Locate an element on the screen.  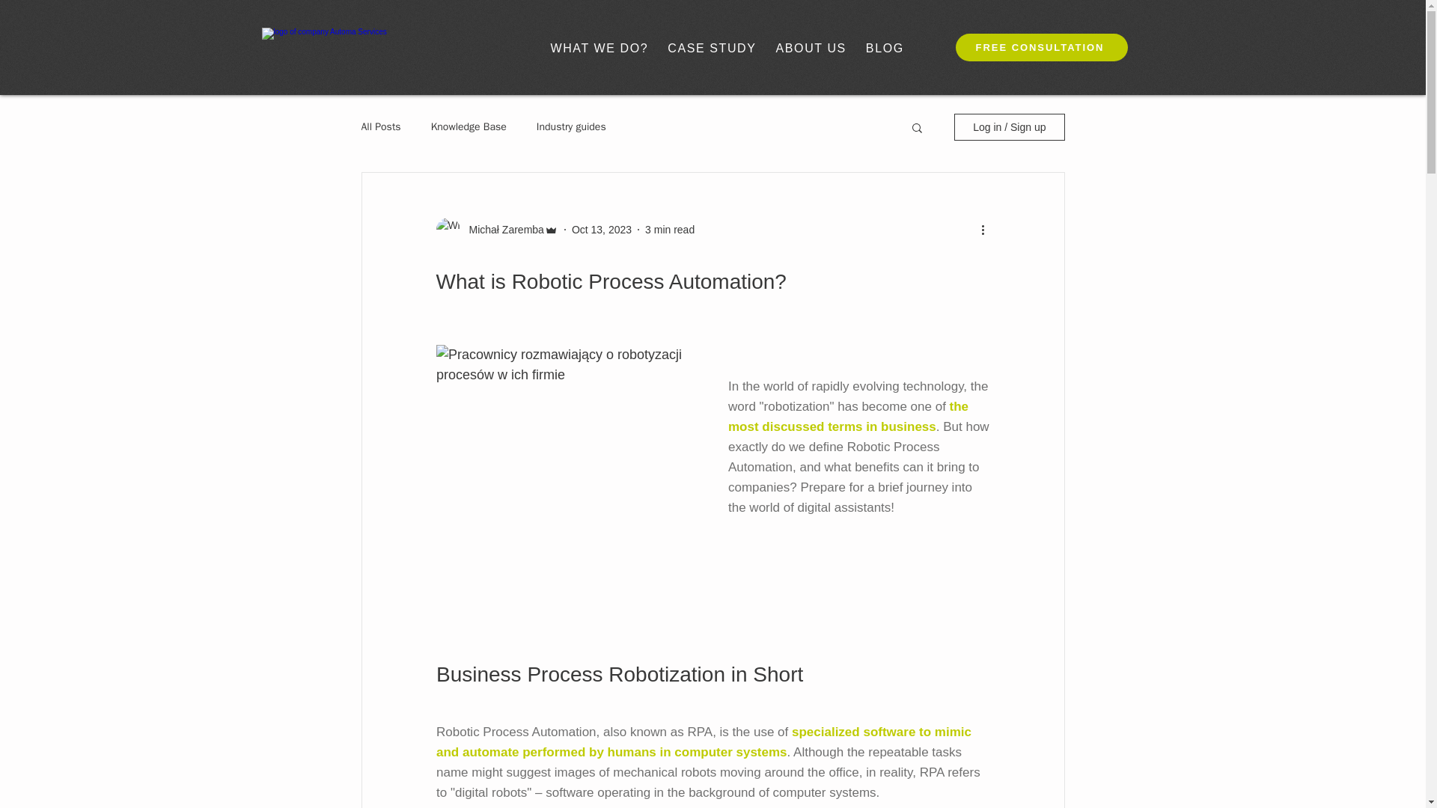
Knowledge Base is located at coordinates (469, 127).